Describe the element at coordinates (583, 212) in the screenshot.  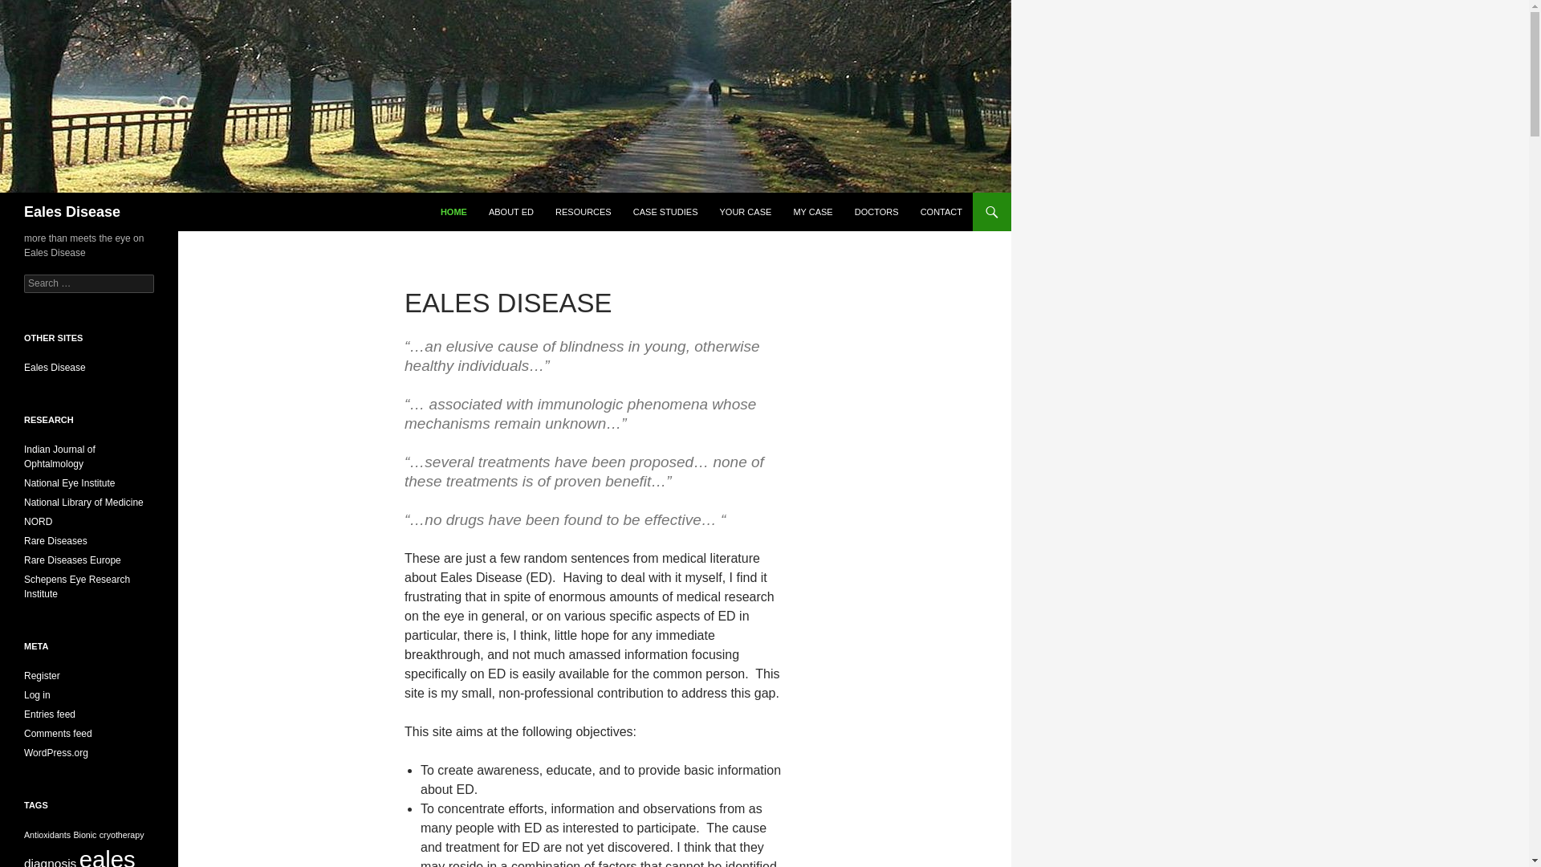
I see `RESOURCES` at that location.